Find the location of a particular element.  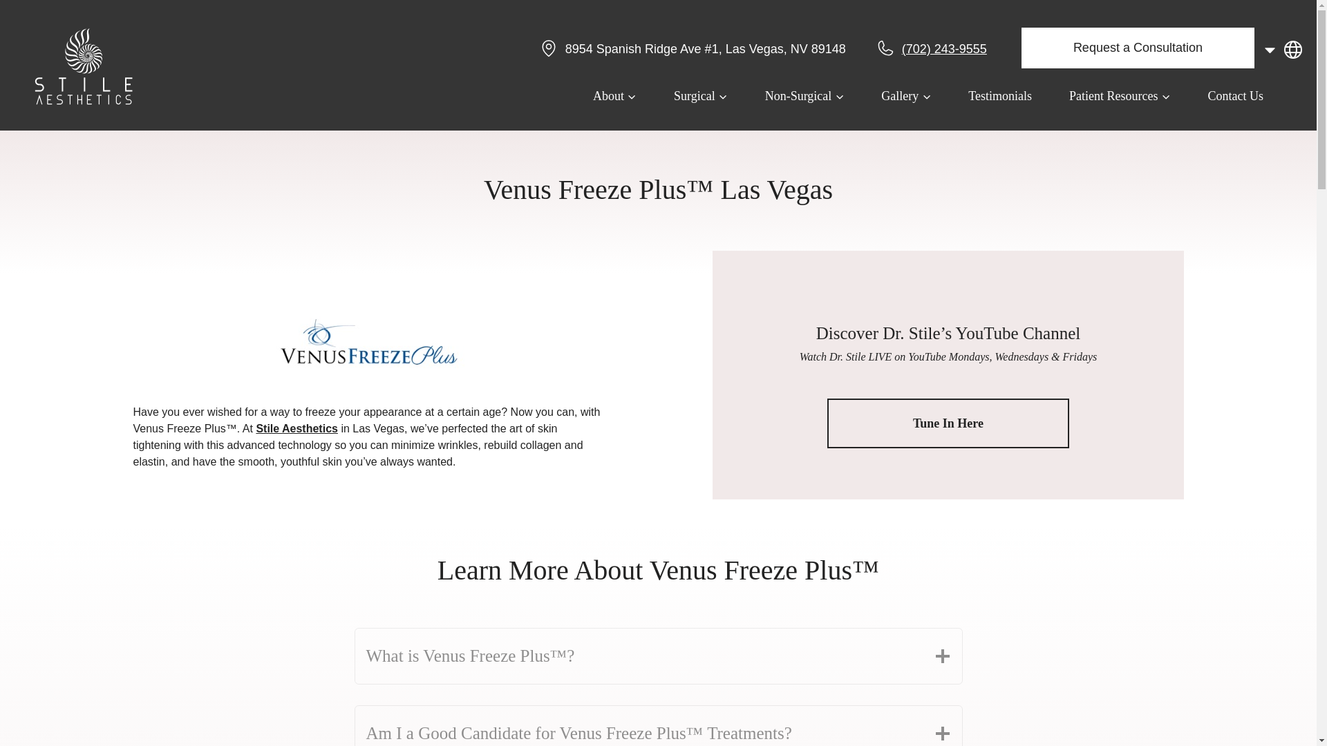

About is located at coordinates (615, 95).